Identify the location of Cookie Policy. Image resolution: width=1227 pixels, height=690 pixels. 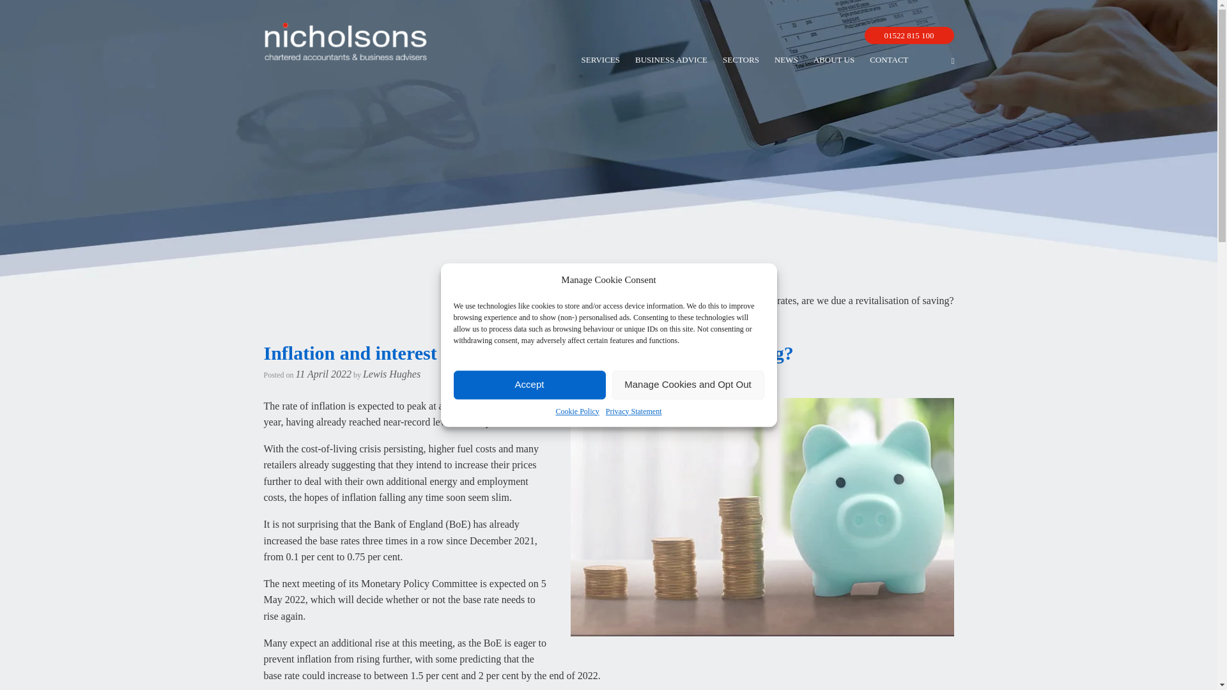
(578, 411).